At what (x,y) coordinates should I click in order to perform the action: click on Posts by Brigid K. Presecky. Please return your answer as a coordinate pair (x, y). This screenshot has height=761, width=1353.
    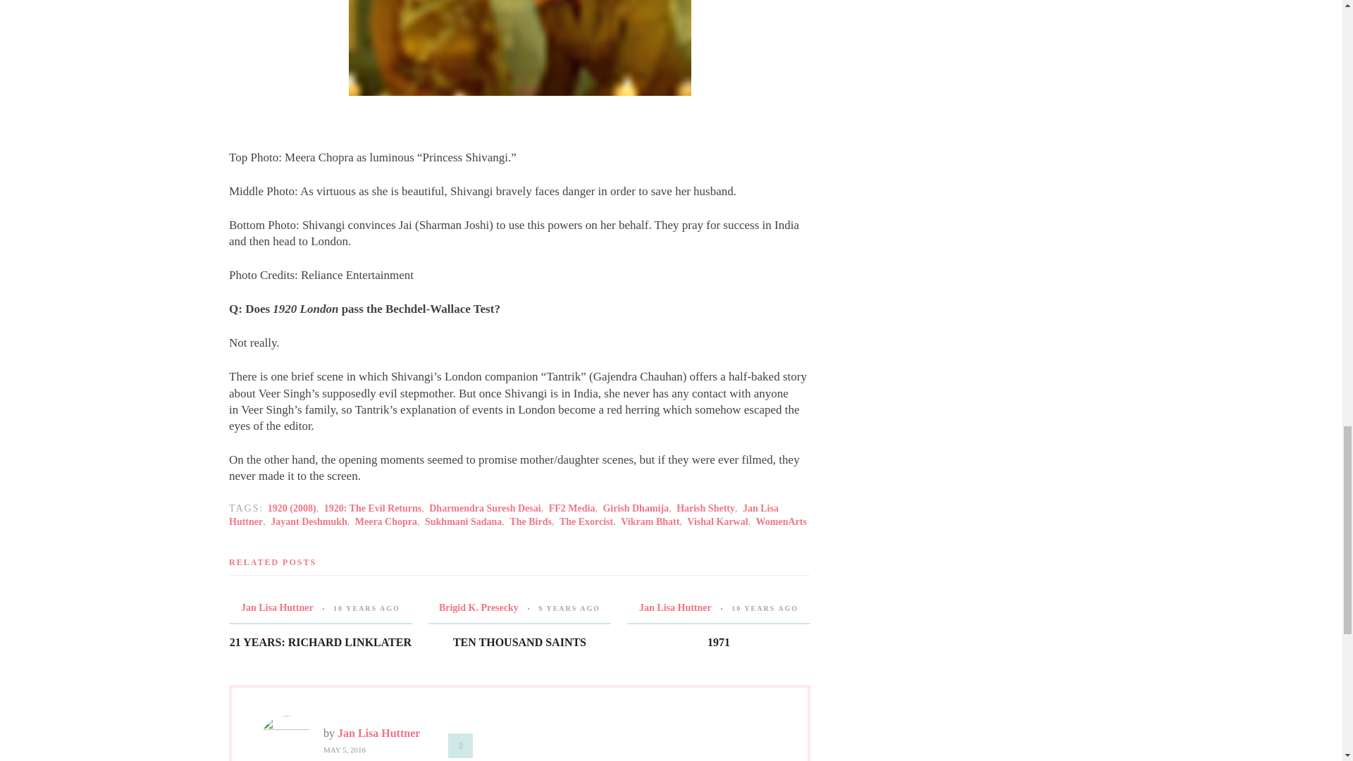
    Looking at the image, I should click on (478, 607).